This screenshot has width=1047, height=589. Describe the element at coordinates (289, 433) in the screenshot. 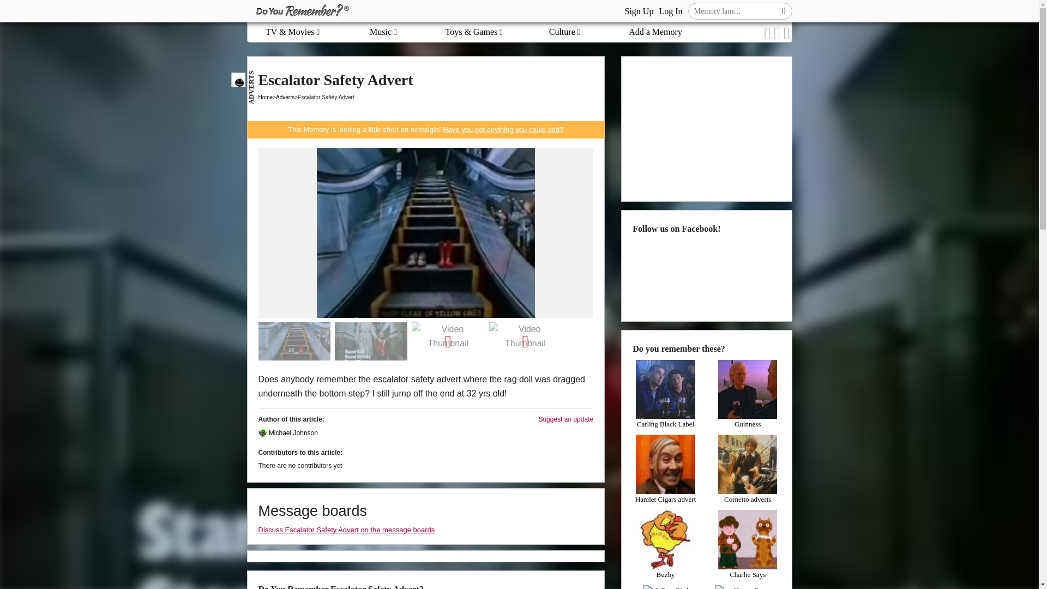

I see `Michael Johnson` at that location.